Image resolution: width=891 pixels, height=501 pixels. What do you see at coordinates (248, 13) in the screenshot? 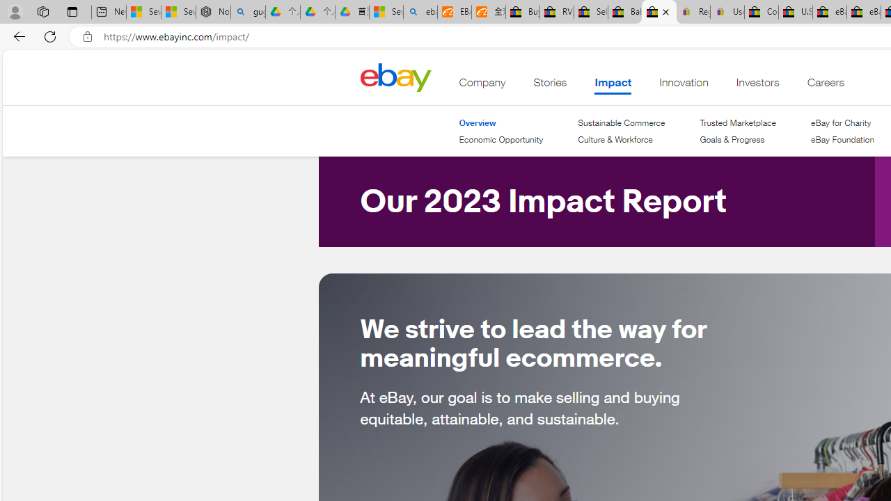
I see `guge yunpan - Search` at bounding box center [248, 13].